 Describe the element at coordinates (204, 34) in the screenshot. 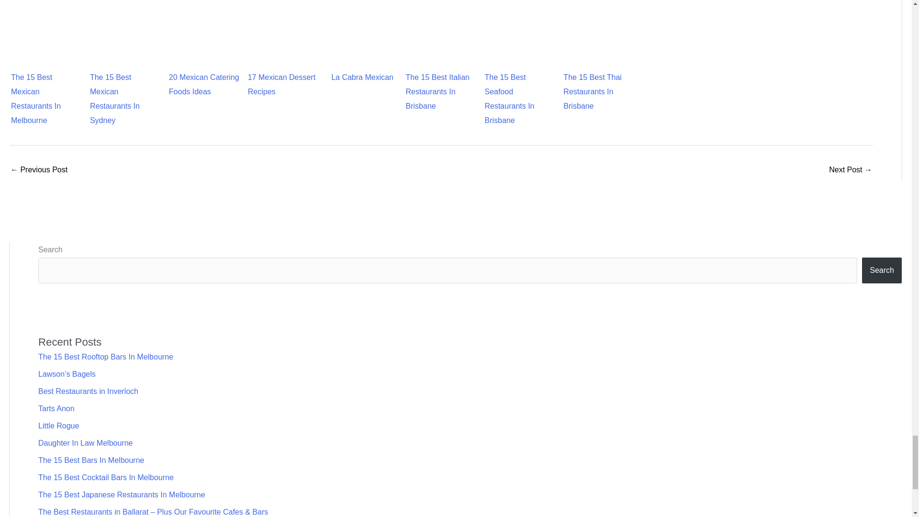

I see `20 Mexican Catering Foods Ideas` at that location.